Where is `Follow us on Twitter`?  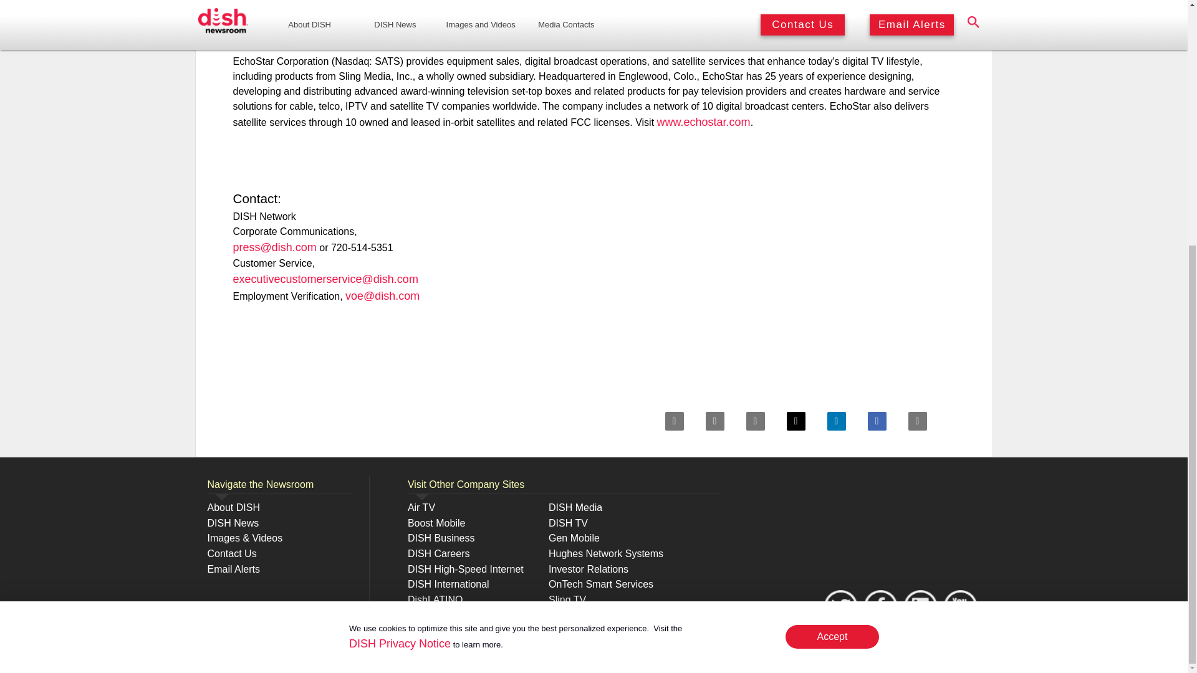 Follow us on Twitter is located at coordinates (920, 606).